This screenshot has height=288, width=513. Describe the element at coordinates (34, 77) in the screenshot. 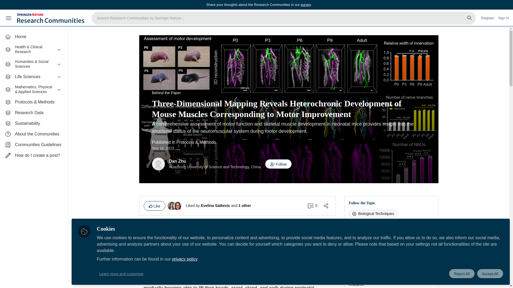

I see `Life Sciences` at that location.